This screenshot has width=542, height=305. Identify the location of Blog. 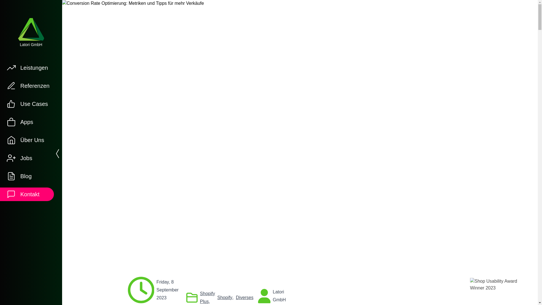
(28, 176).